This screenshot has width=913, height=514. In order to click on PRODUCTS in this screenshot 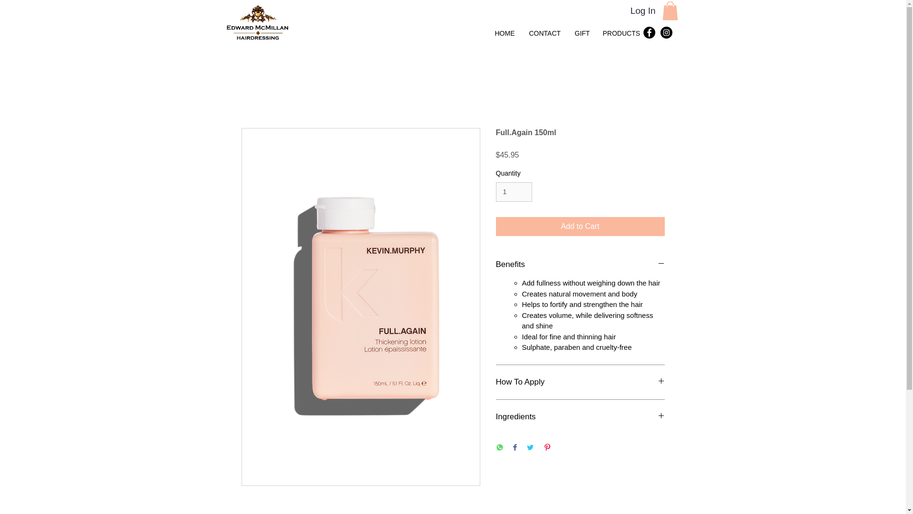, I will do `click(620, 33)`.